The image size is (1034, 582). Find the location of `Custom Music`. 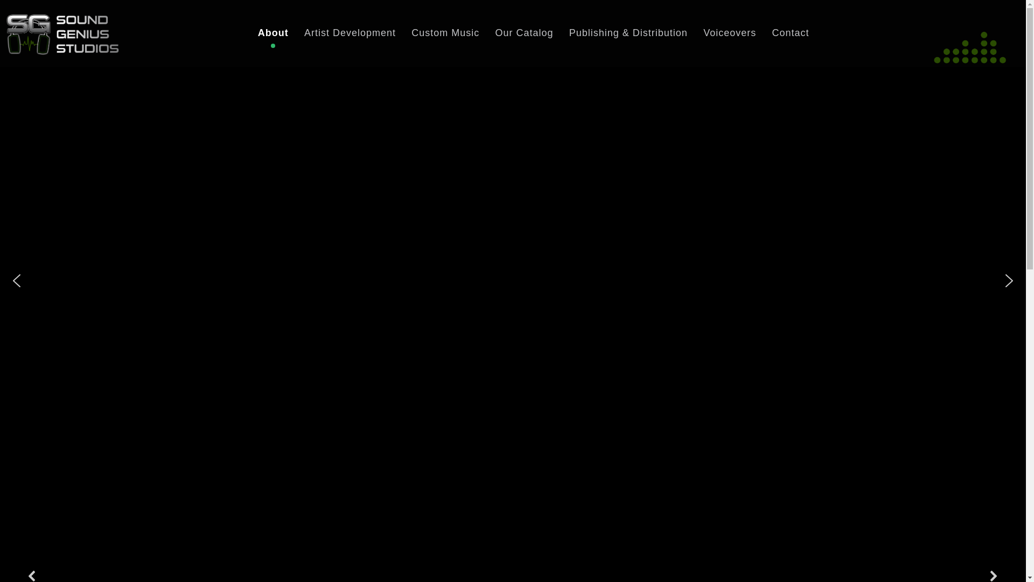

Custom Music is located at coordinates (445, 33).